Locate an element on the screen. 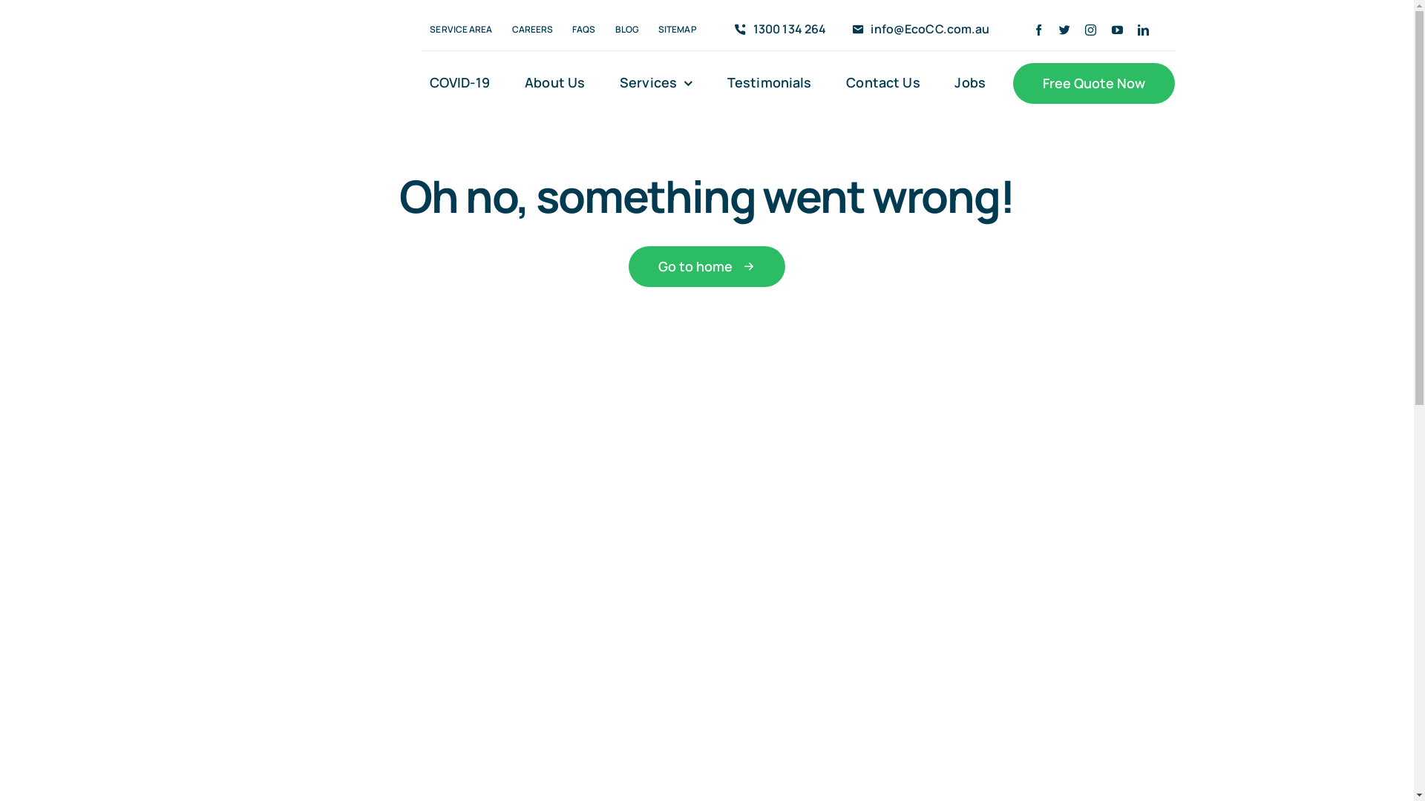 This screenshot has width=1425, height=801. Services is located at coordinates (656, 83).